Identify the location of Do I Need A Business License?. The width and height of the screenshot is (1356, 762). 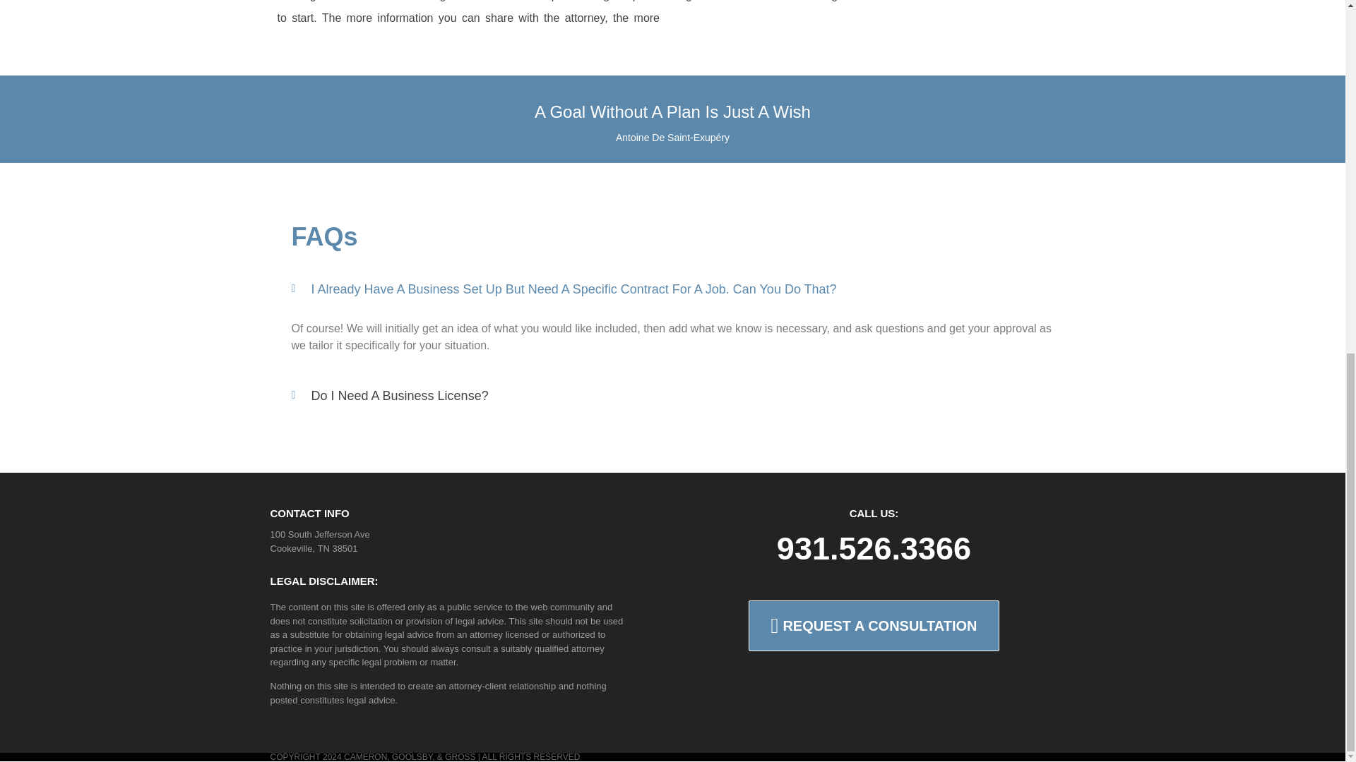
(399, 395).